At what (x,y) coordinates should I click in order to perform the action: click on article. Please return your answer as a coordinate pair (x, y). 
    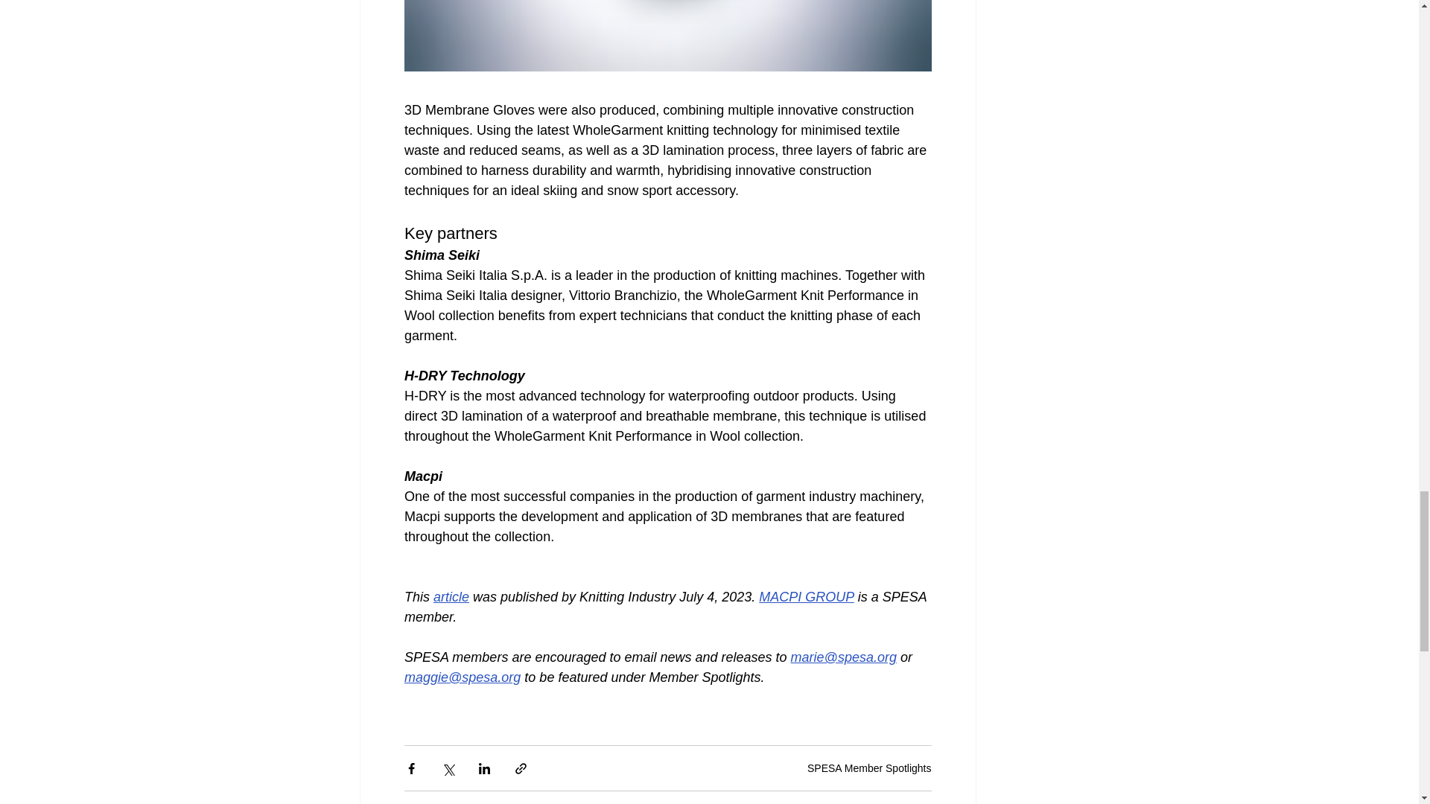
    Looking at the image, I should click on (451, 597).